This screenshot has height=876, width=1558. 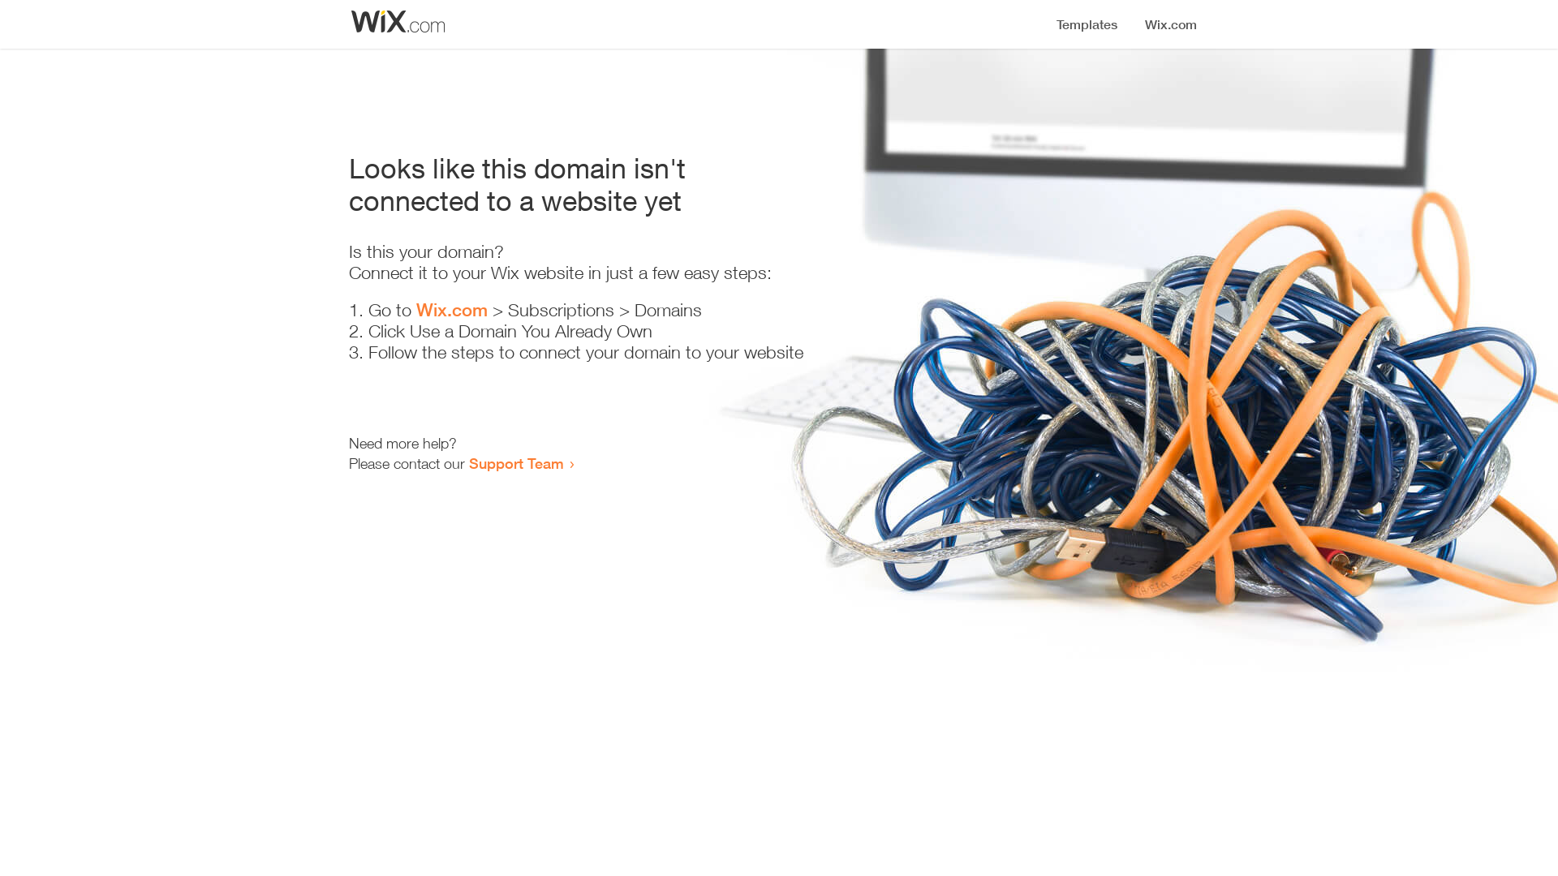 What do you see at coordinates (516, 463) in the screenshot?
I see `Support Team` at bounding box center [516, 463].